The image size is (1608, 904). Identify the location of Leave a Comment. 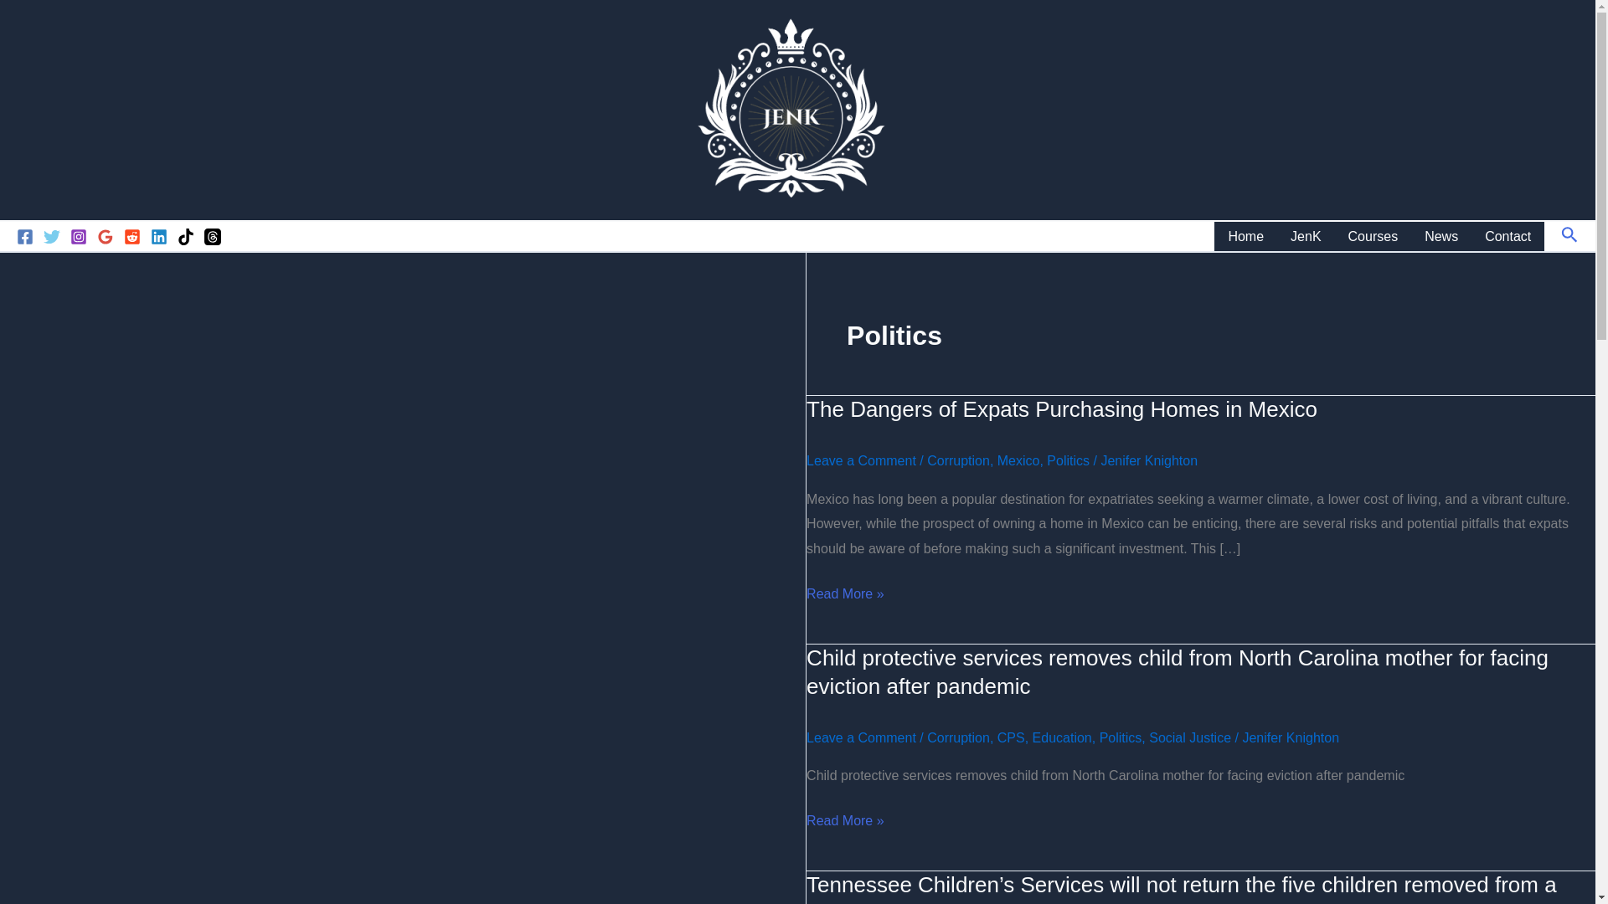
(861, 460).